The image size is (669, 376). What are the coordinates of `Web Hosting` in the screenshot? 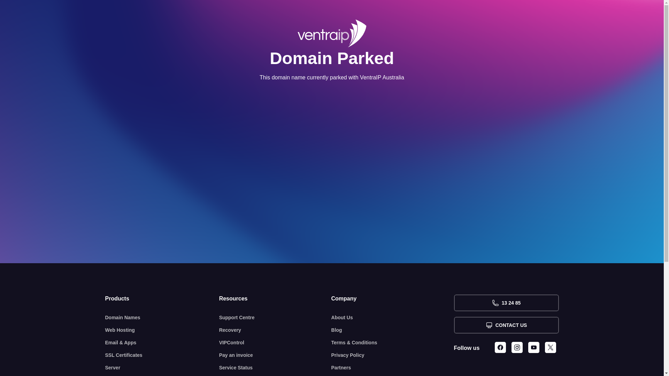 It's located at (162, 330).